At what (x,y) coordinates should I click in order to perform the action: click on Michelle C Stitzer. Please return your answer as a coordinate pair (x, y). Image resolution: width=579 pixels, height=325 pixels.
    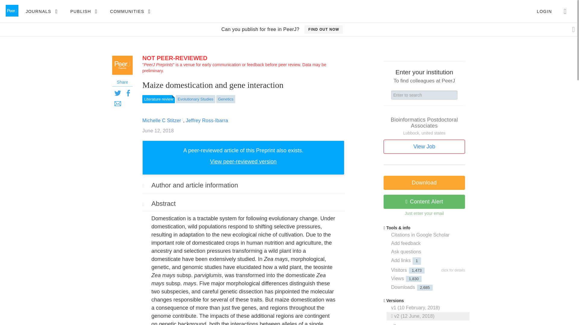
    Looking at the image, I should click on (162, 120).